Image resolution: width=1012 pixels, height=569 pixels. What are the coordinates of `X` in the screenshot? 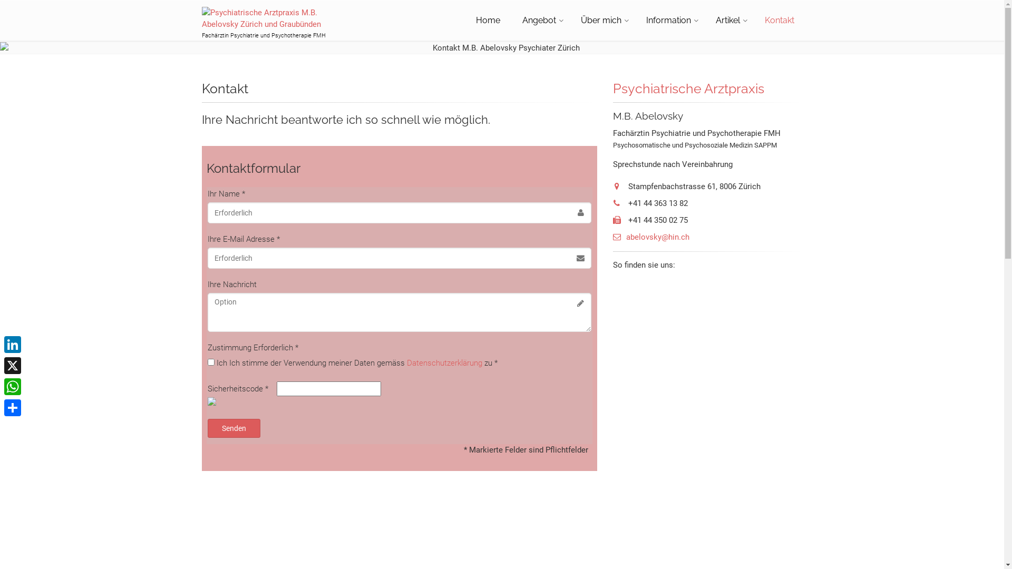 It's located at (13, 366).